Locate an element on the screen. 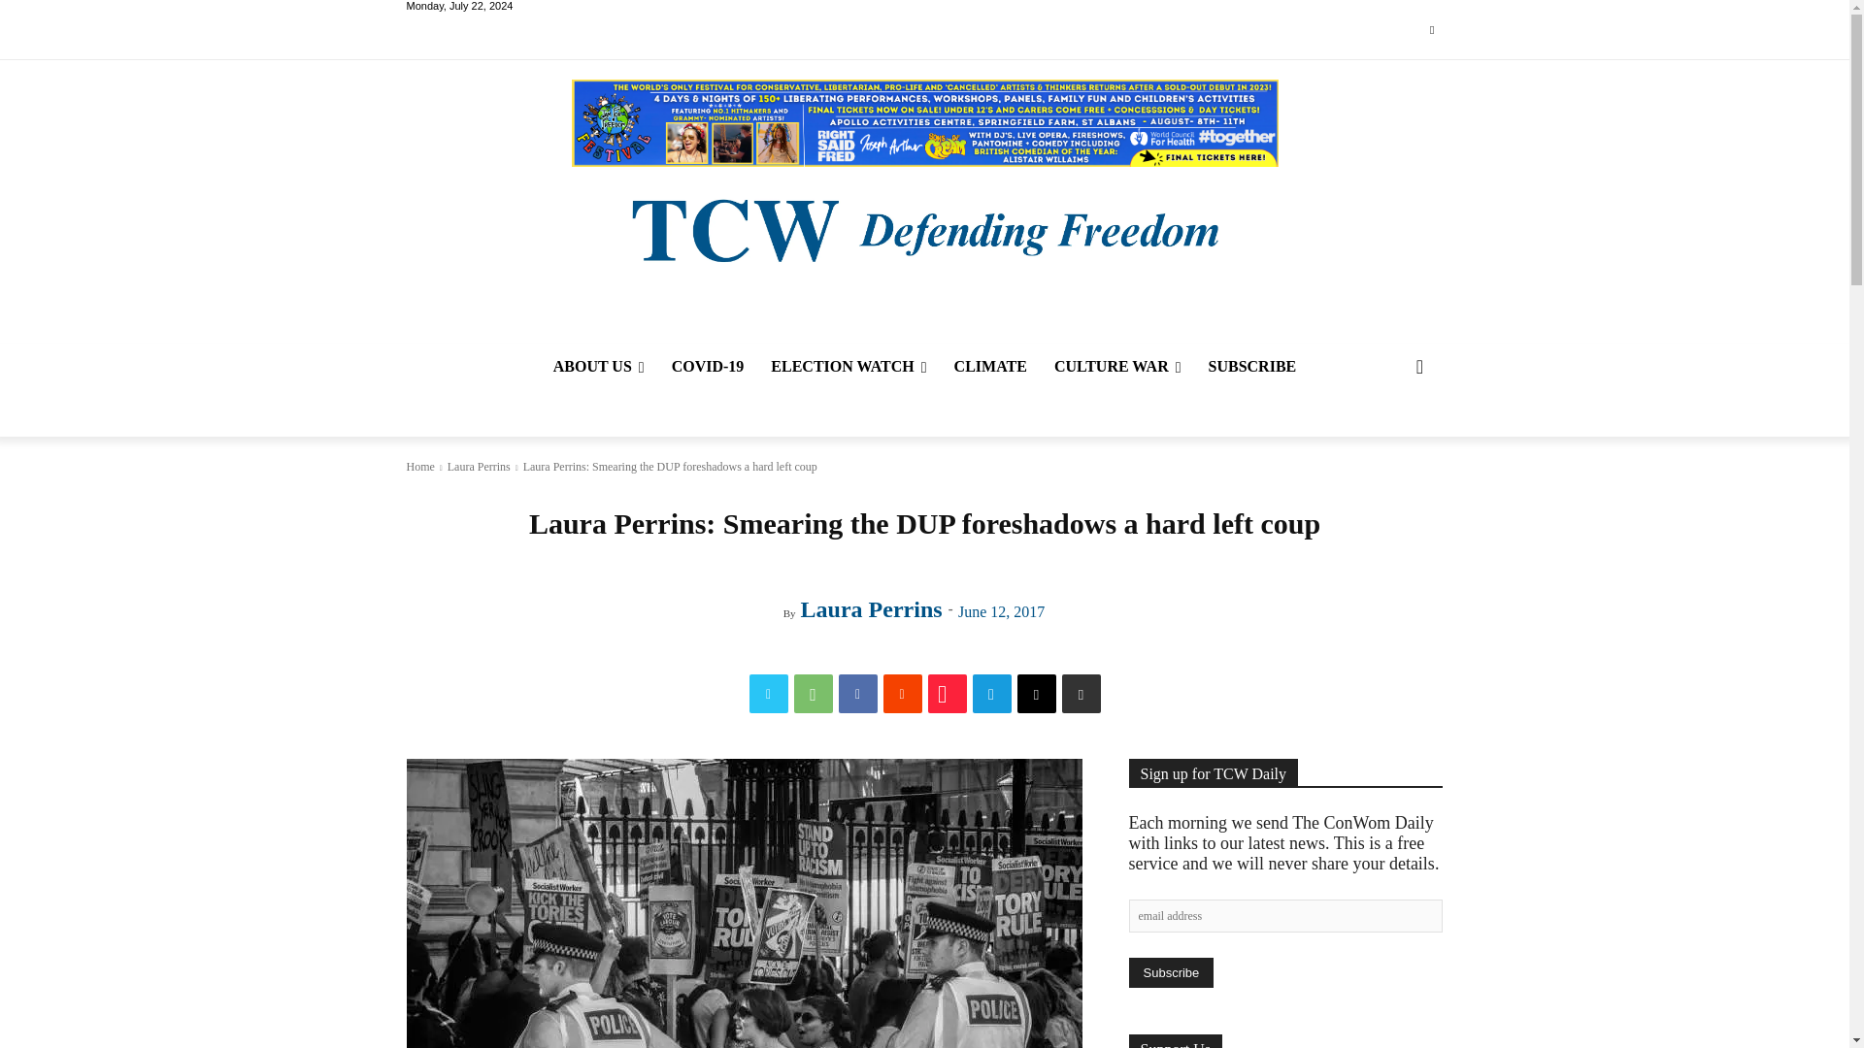 The image size is (1864, 1048). COVID-19 is located at coordinates (708, 367).